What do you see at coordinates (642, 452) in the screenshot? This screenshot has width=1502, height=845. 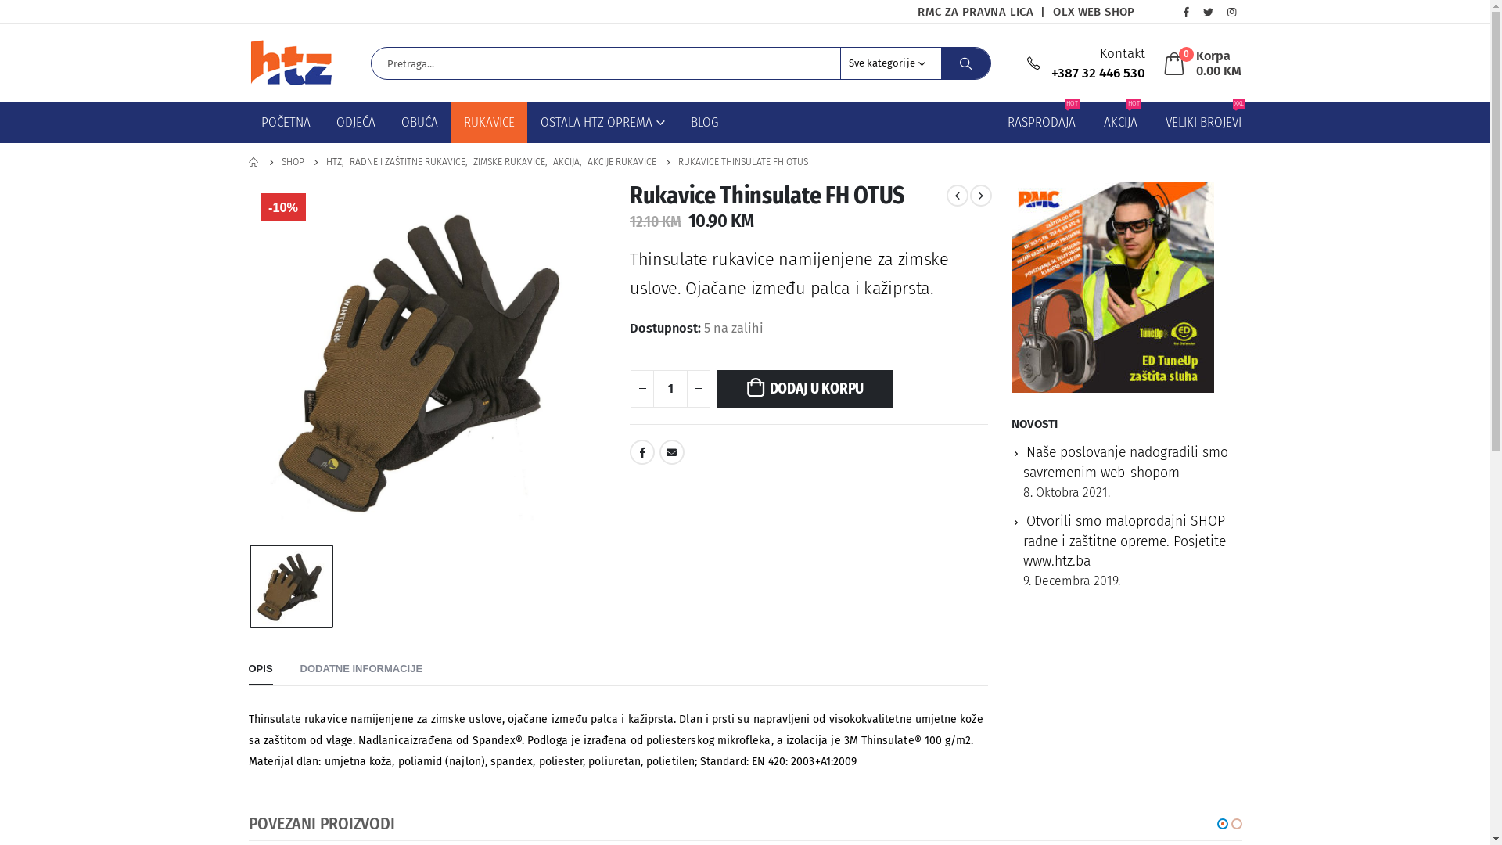 I see `Facebook` at bounding box center [642, 452].